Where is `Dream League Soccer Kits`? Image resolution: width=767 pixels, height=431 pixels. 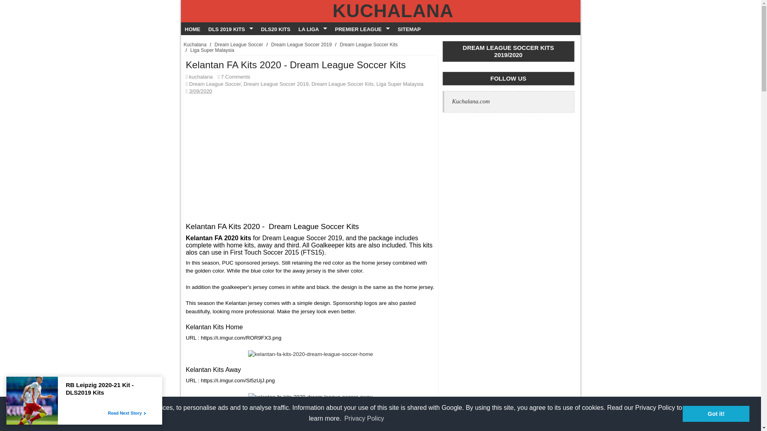
Dream League Soccer Kits is located at coordinates (342, 84).